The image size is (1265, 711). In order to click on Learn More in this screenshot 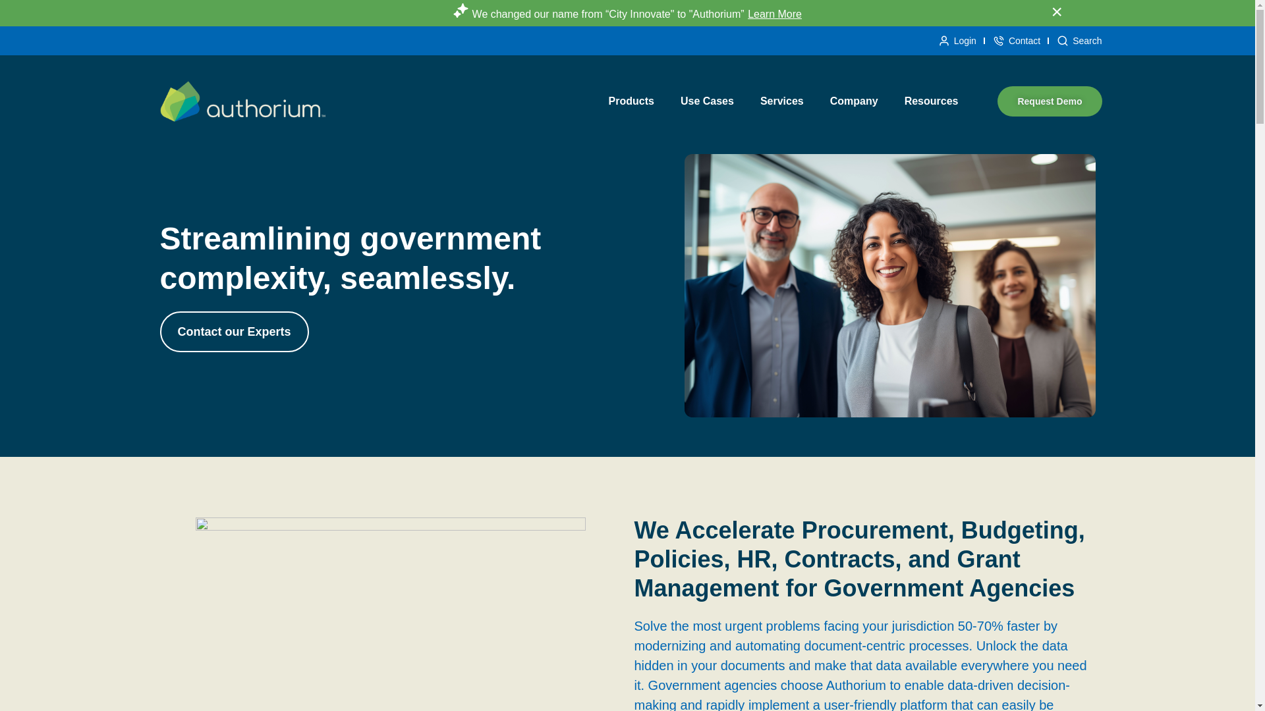, I will do `click(775, 14)`.